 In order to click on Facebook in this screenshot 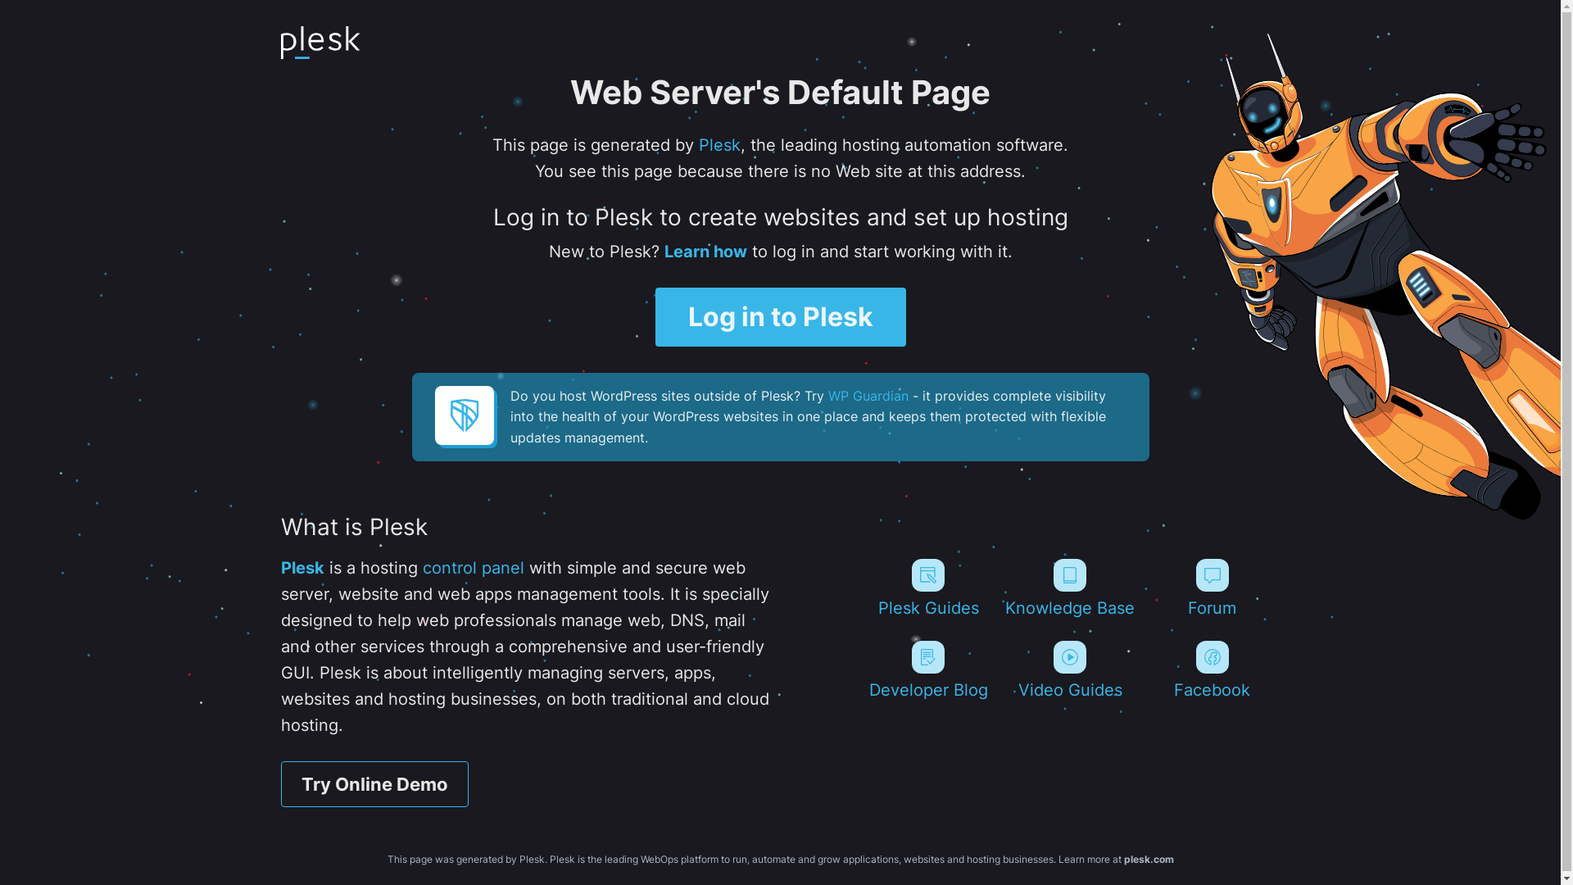, I will do `click(1213, 670)`.